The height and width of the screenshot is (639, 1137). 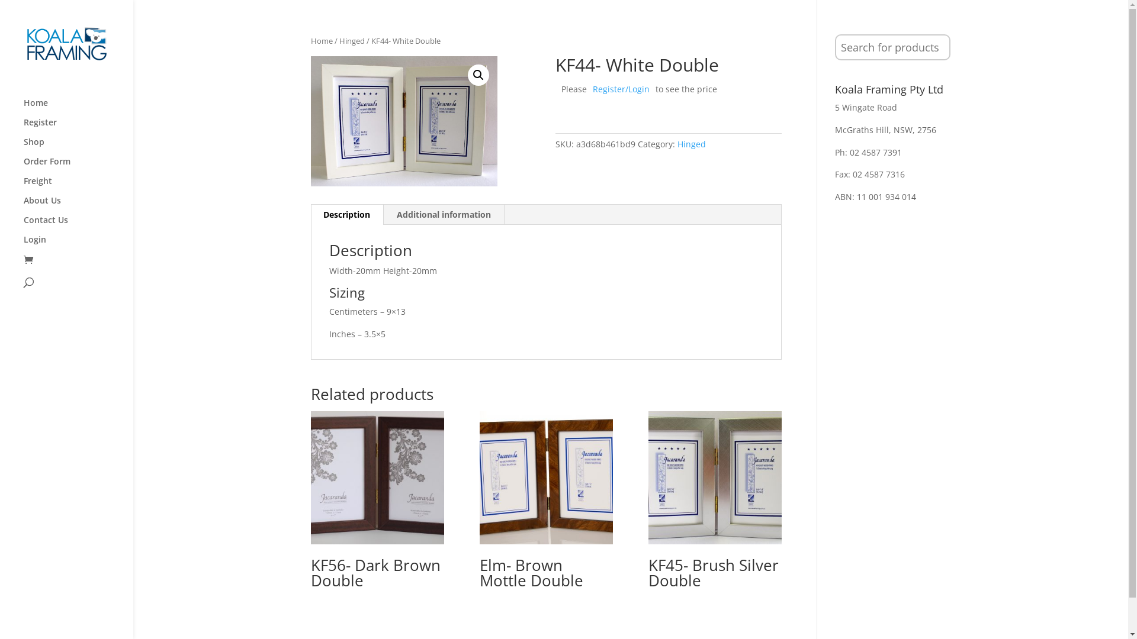 I want to click on Login, so click(x=78, y=245).